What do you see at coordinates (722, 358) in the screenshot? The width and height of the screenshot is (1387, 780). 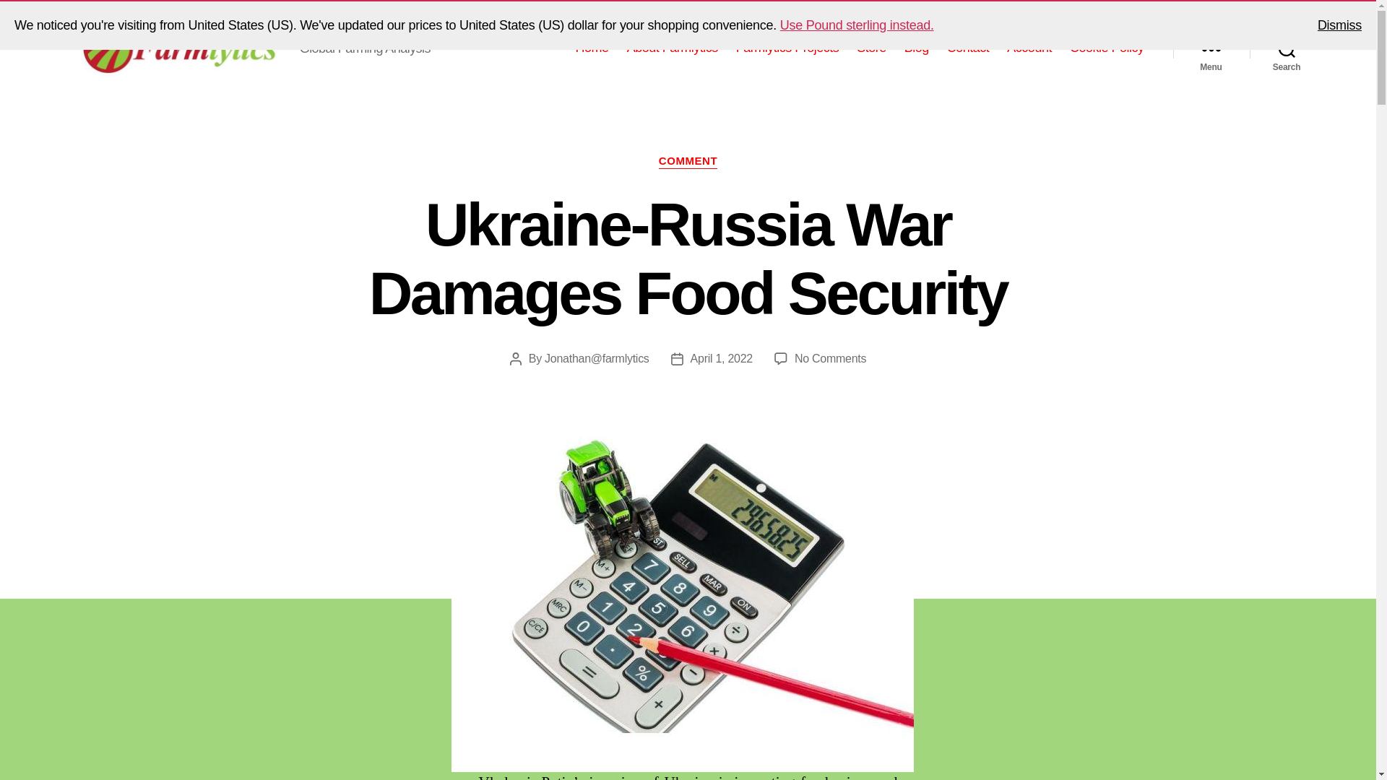 I see `April 1, 2022` at bounding box center [722, 358].